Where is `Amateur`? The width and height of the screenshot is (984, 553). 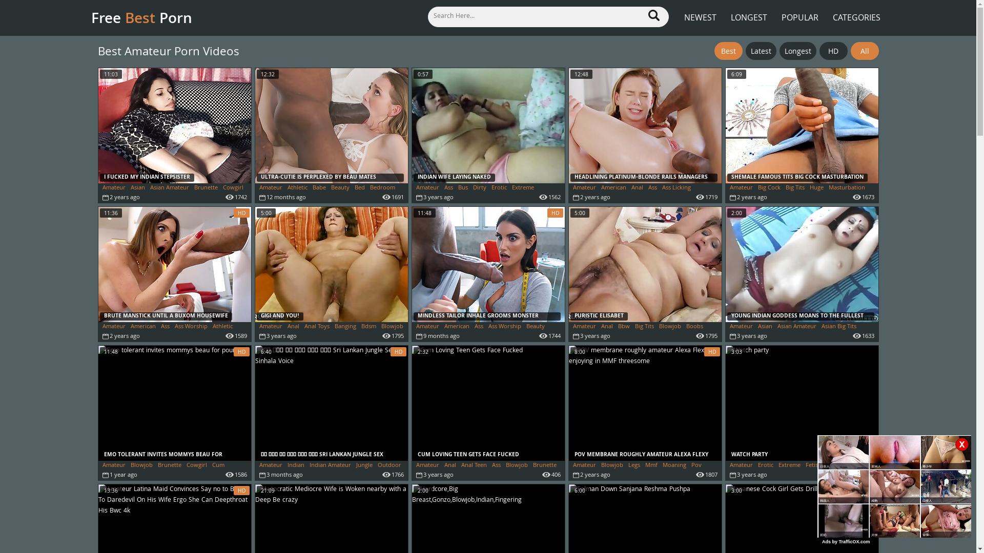
Amateur is located at coordinates (114, 466).